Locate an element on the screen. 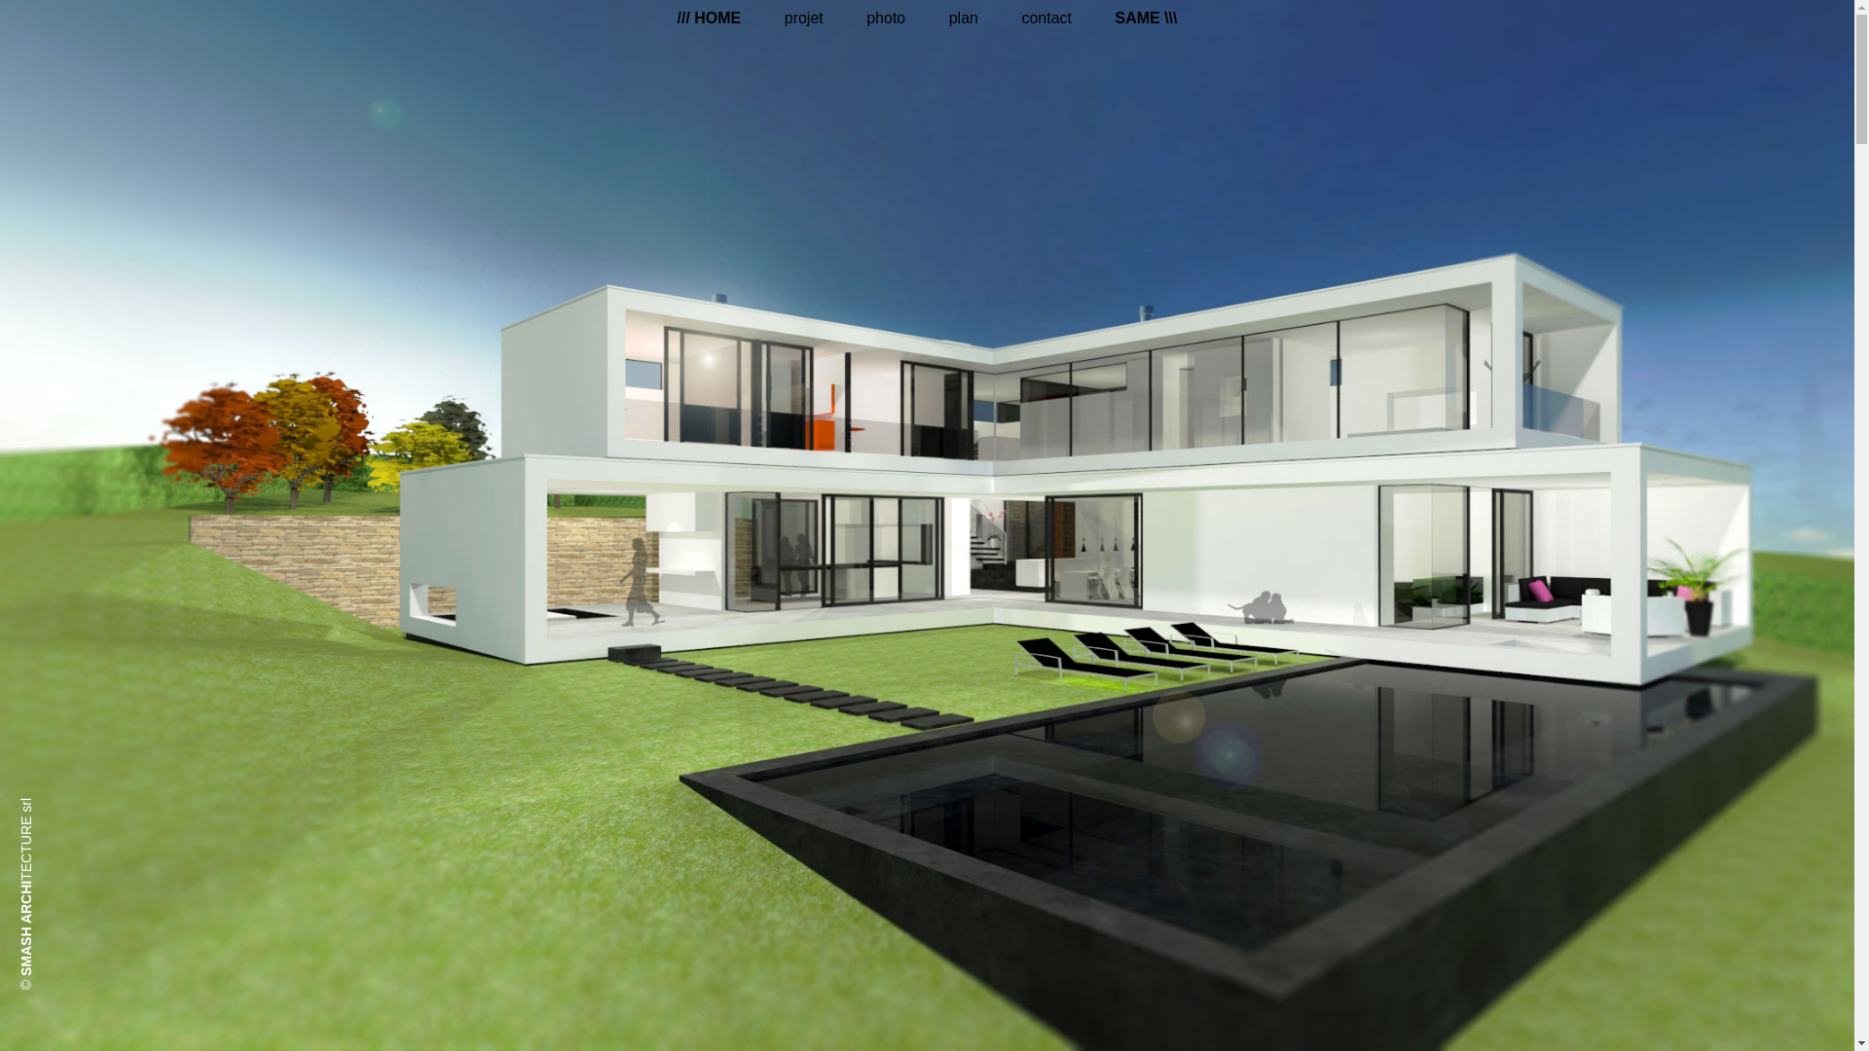  projet is located at coordinates (804, 18).